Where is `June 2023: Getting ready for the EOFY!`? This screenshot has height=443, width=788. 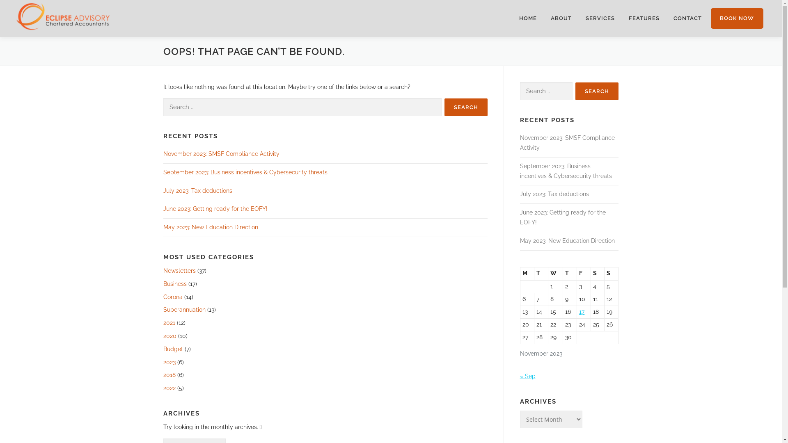
June 2023: Getting ready for the EOFY! is located at coordinates (562, 217).